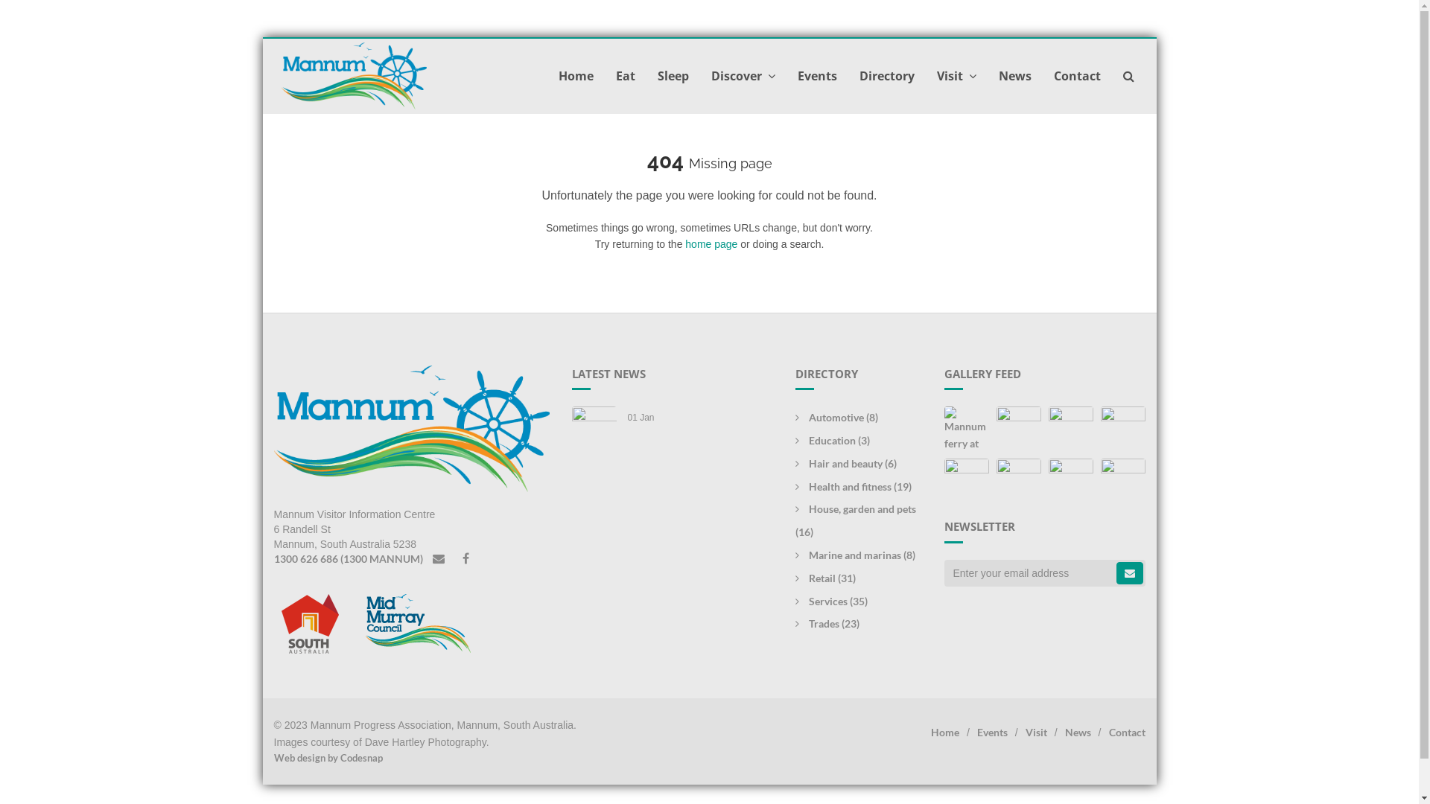 Image resolution: width=1430 pixels, height=804 pixels. I want to click on Education (3), so click(833, 441).